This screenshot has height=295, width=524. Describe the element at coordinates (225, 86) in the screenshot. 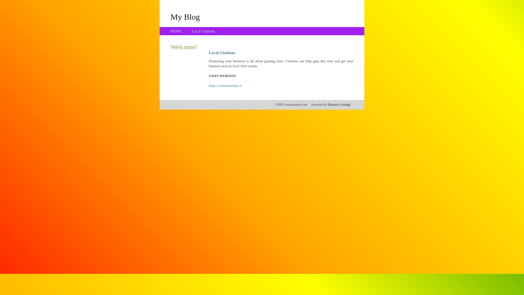

I see `https://extensionreje.cf/` at that location.